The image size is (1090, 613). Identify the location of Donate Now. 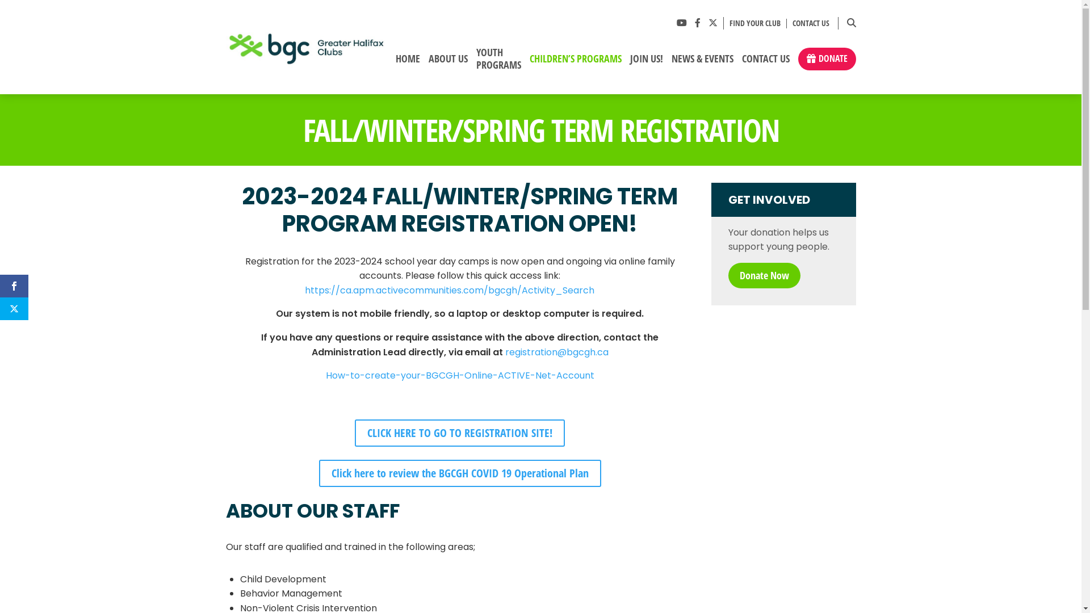
(764, 276).